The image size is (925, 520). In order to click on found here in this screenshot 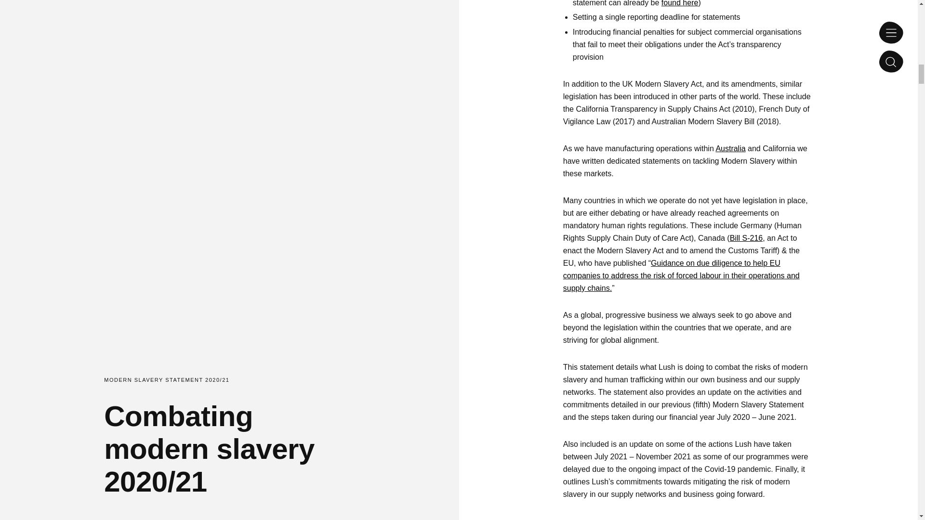, I will do `click(679, 3)`.